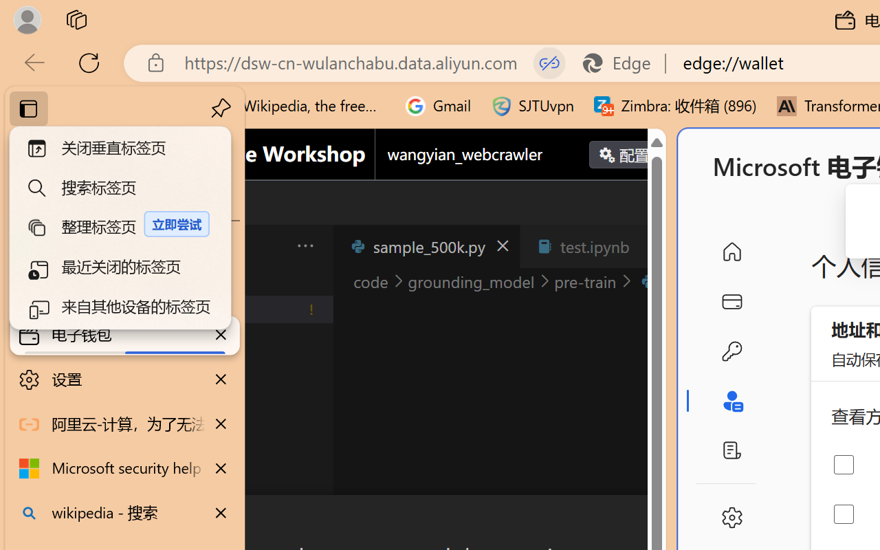  I want to click on Close Dialog, so click(660, 520).